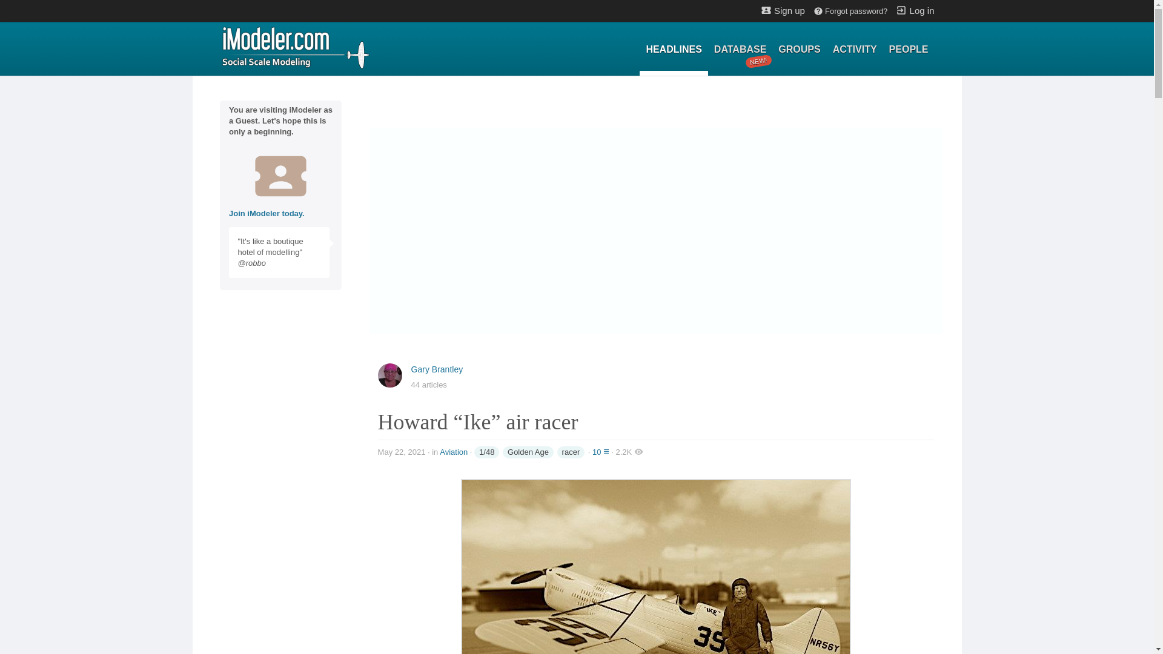  What do you see at coordinates (453, 452) in the screenshot?
I see `Aviation` at bounding box center [453, 452].